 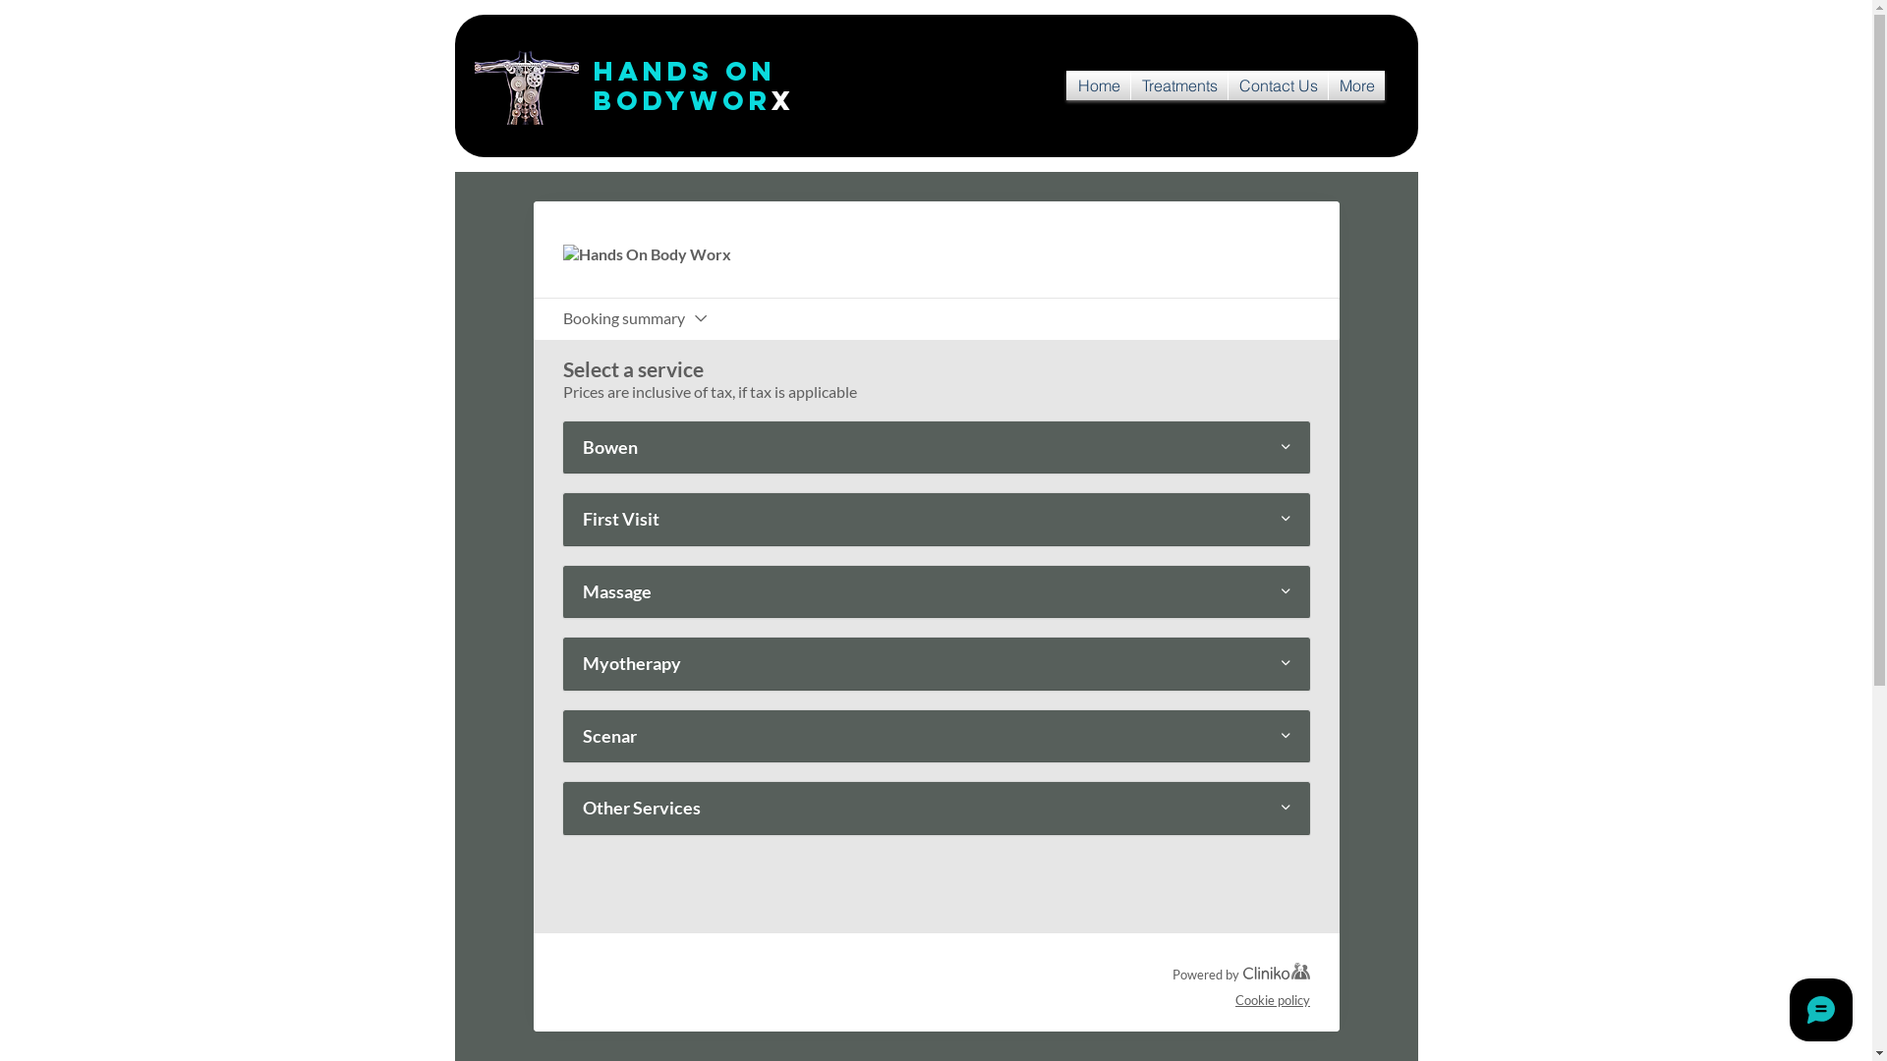 What do you see at coordinates (1178, 85) in the screenshot?
I see `Treatments` at bounding box center [1178, 85].